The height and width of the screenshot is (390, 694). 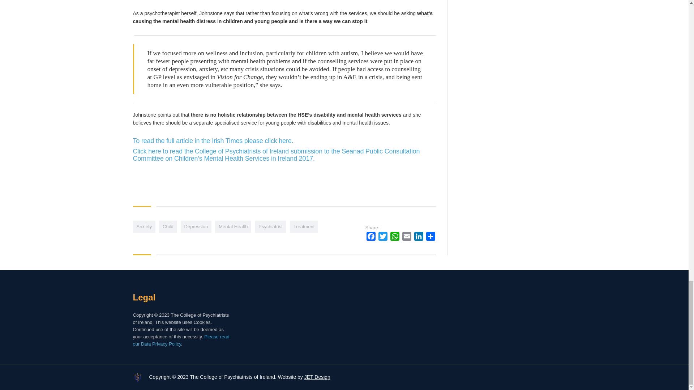 What do you see at coordinates (233, 227) in the screenshot?
I see `Mental Health` at bounding box center [233, 227].